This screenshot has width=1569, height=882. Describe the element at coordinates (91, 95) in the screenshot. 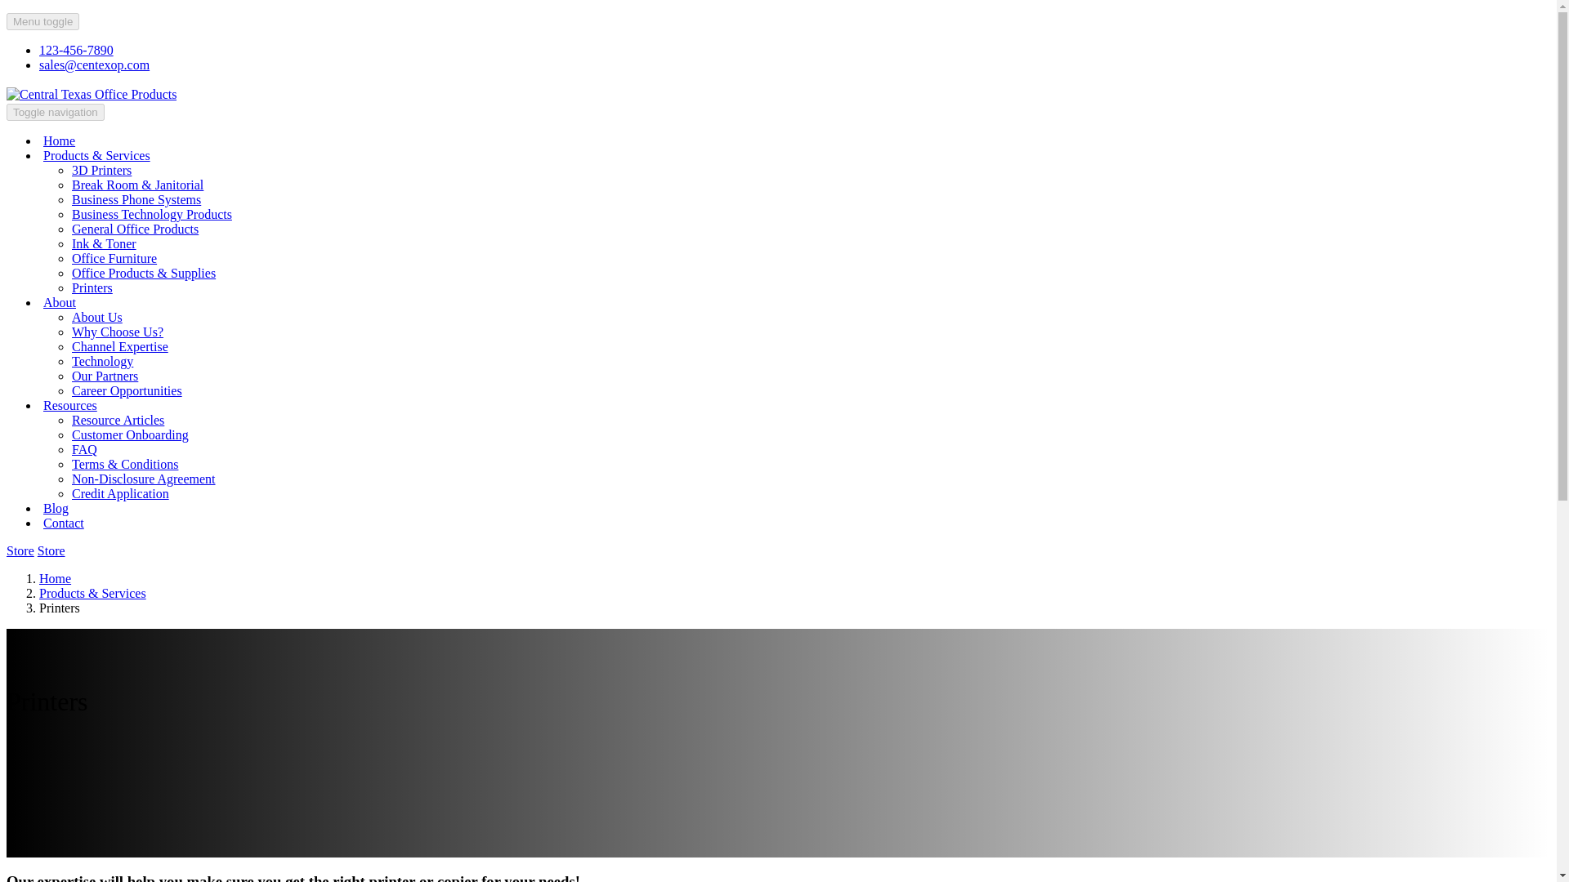

I see `Central Texas Office Products` at that location.